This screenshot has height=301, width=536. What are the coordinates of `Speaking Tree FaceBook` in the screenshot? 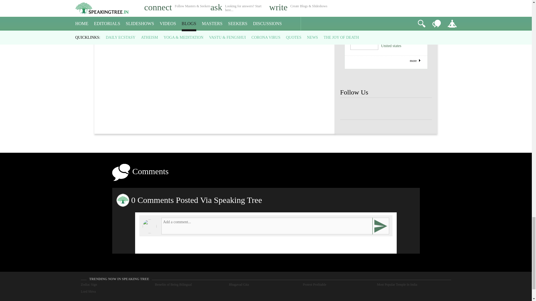 It's located at (405, 109).